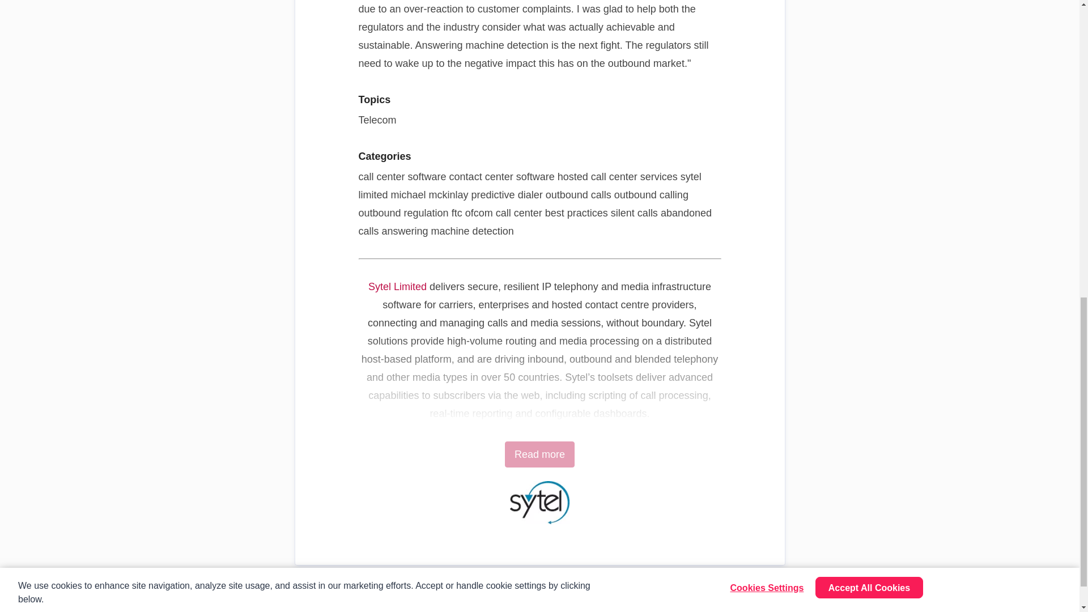 This screenshot has width=1088, height=612. What do you see at coordinates (397, 287) in the screenshot?
I see `Sytel Limited` at bounding box center [397, 287].